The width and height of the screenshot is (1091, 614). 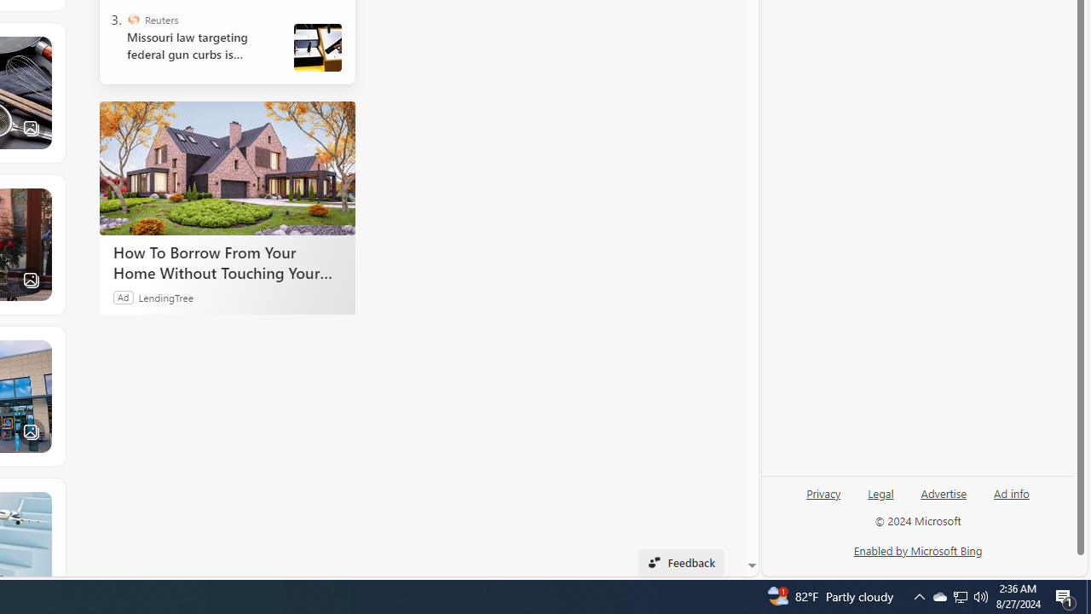 I want to click on How To Borrow From Your Home Without Touching Your Mortgage, so click(x=227, y=167).